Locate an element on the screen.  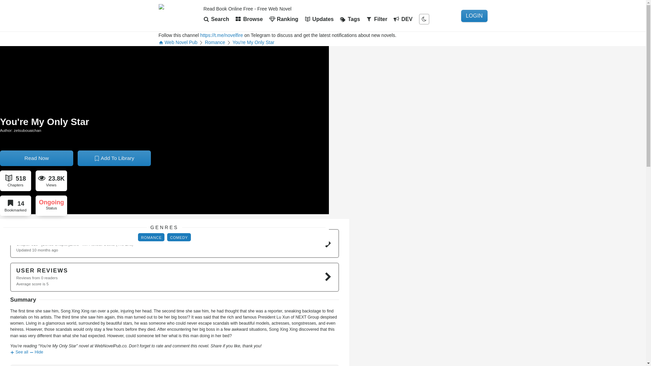
Filter is located at coordinates (377, 19).